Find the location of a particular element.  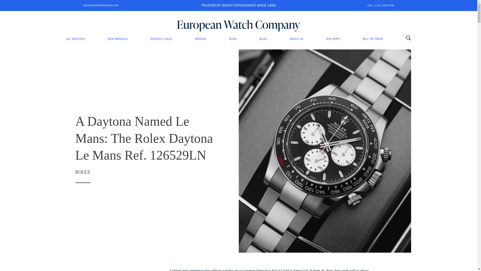

ALL WATCHES is located at coordinates (75, 39).